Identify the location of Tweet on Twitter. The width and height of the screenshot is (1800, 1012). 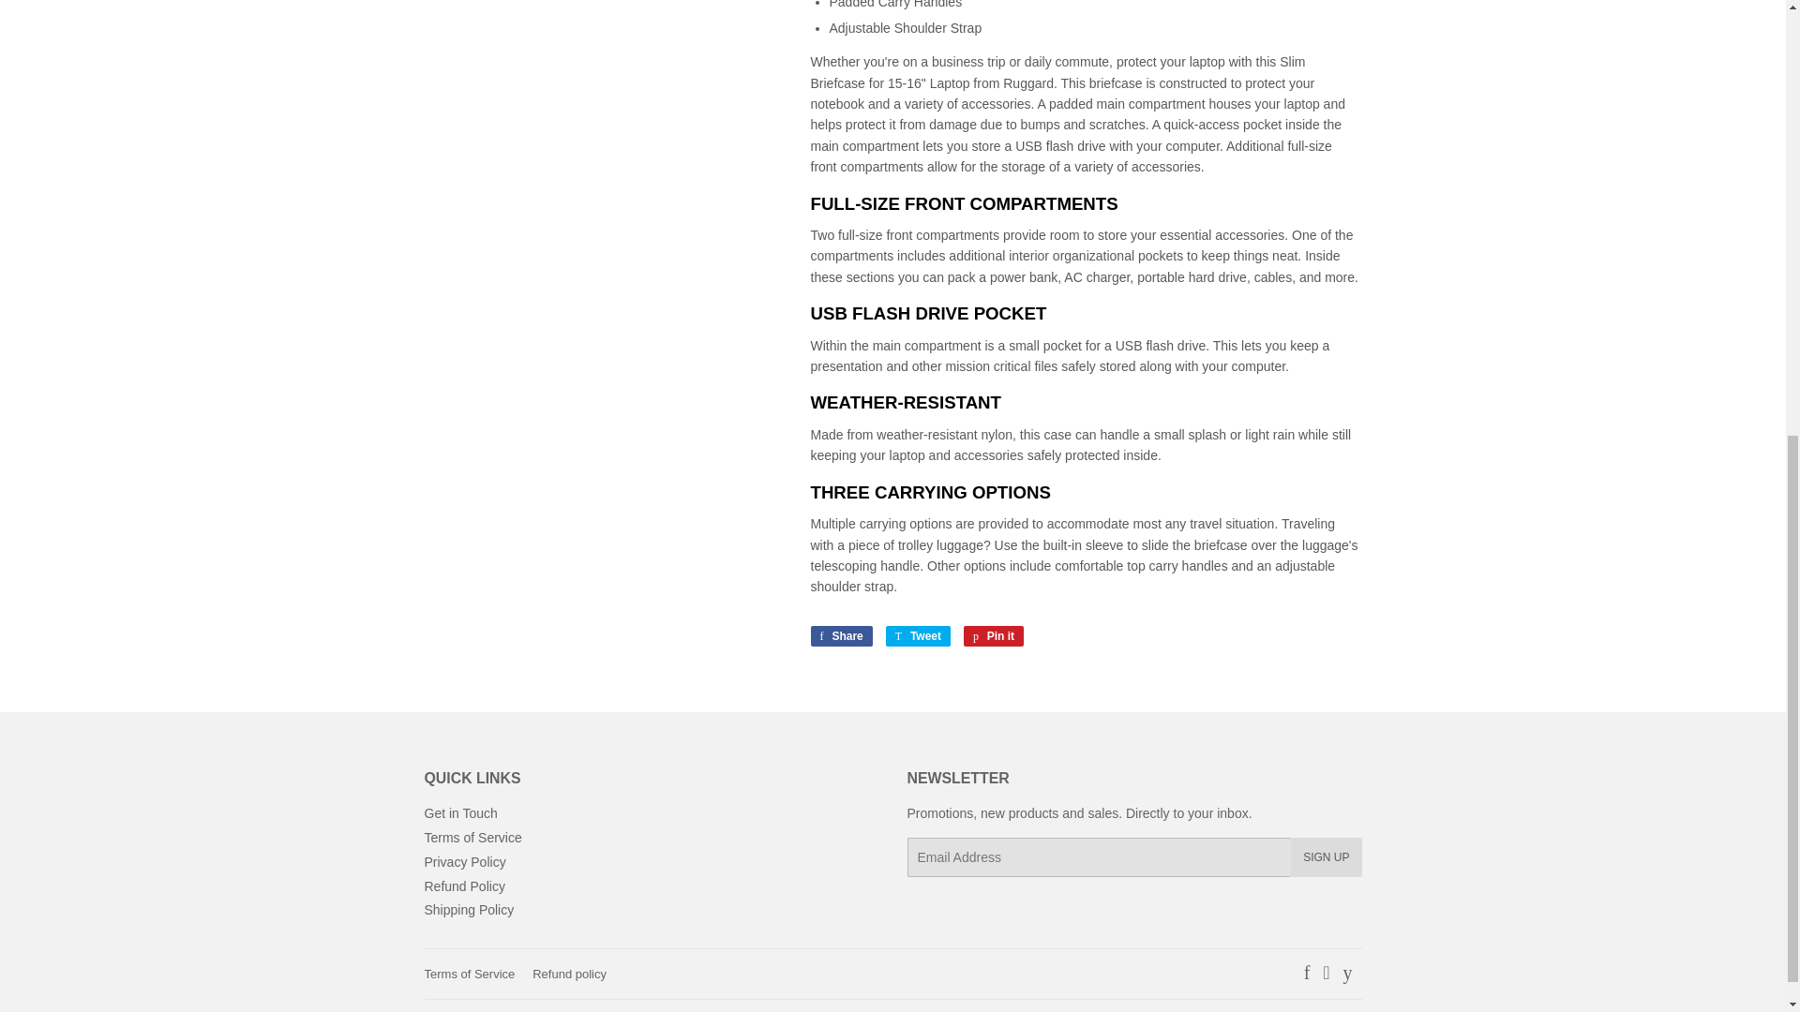
(917, 636).